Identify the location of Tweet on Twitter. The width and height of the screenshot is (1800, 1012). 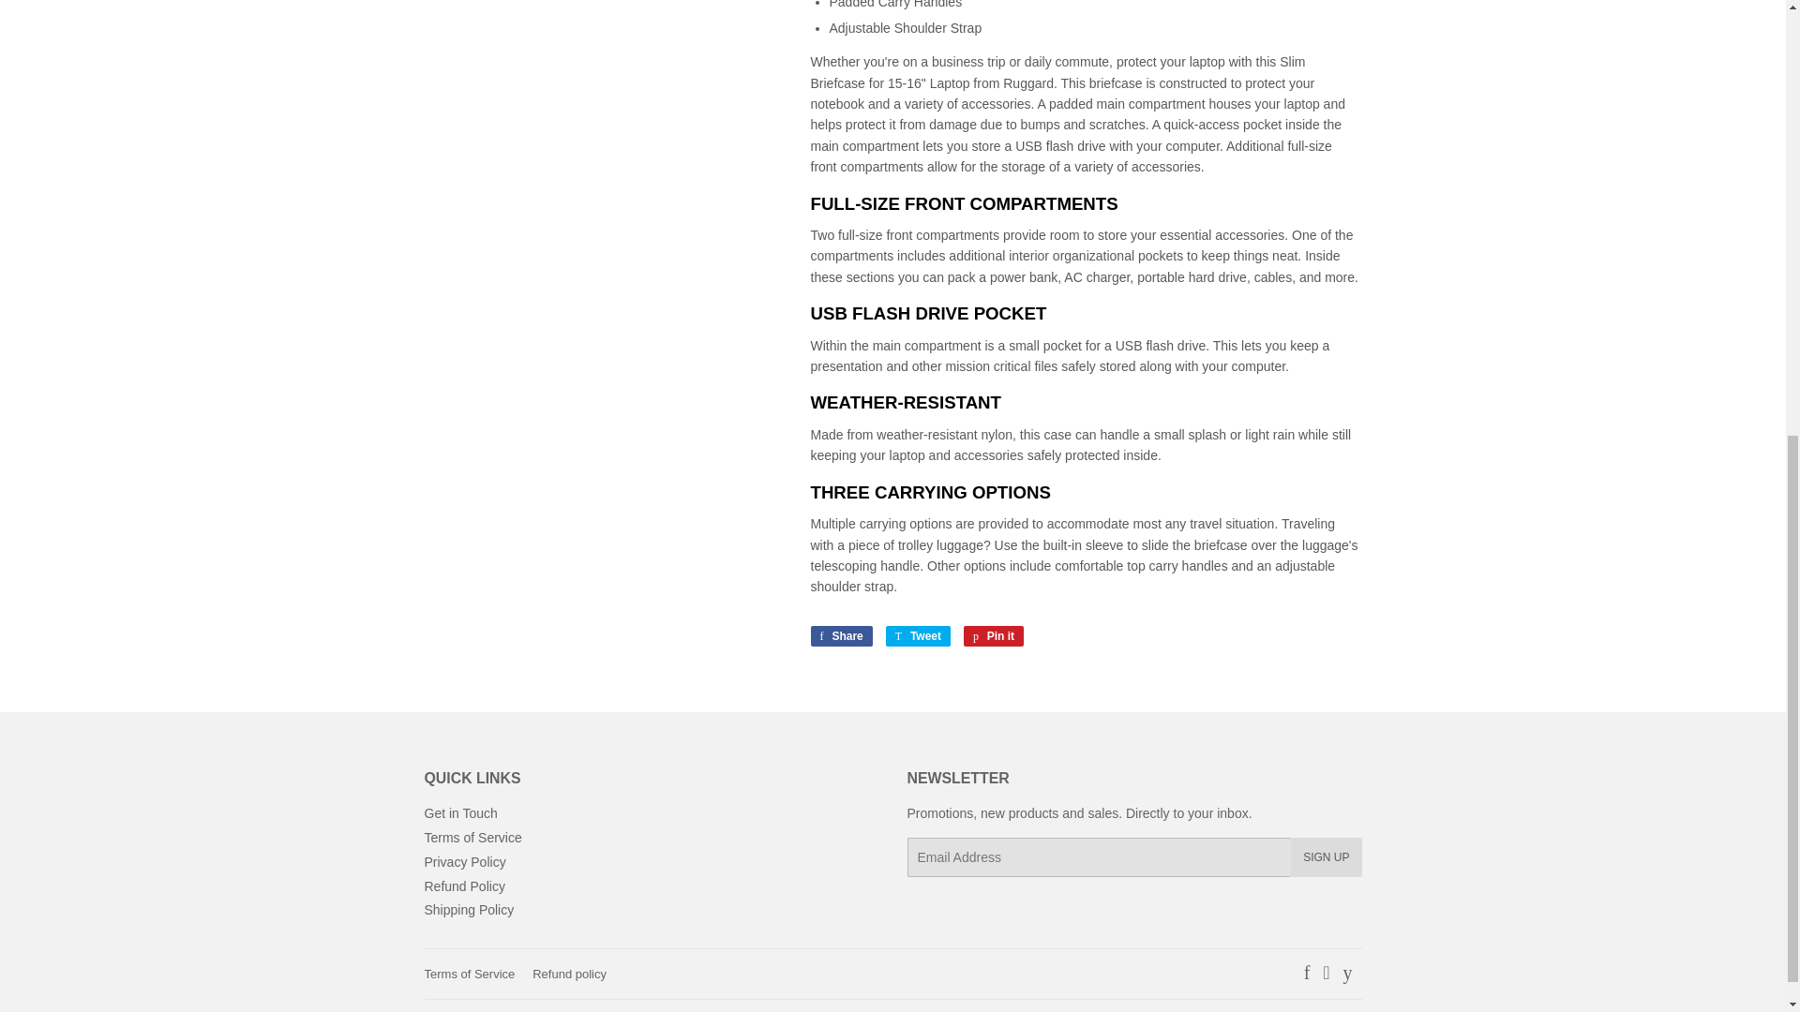
(917, 636).